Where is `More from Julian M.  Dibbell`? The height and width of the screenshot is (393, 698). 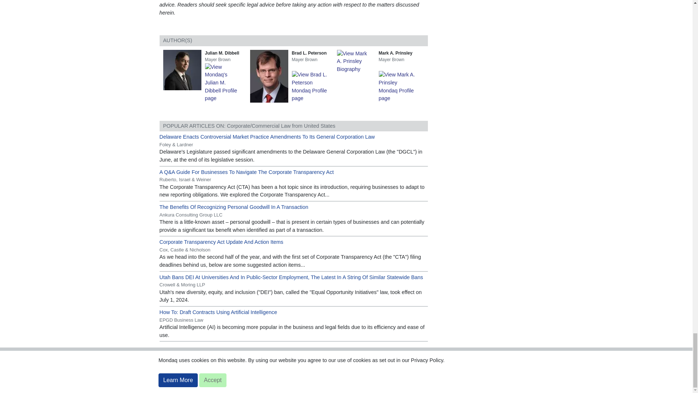
More from Julian M.  Dibbell is located at coordinates (225, 83).